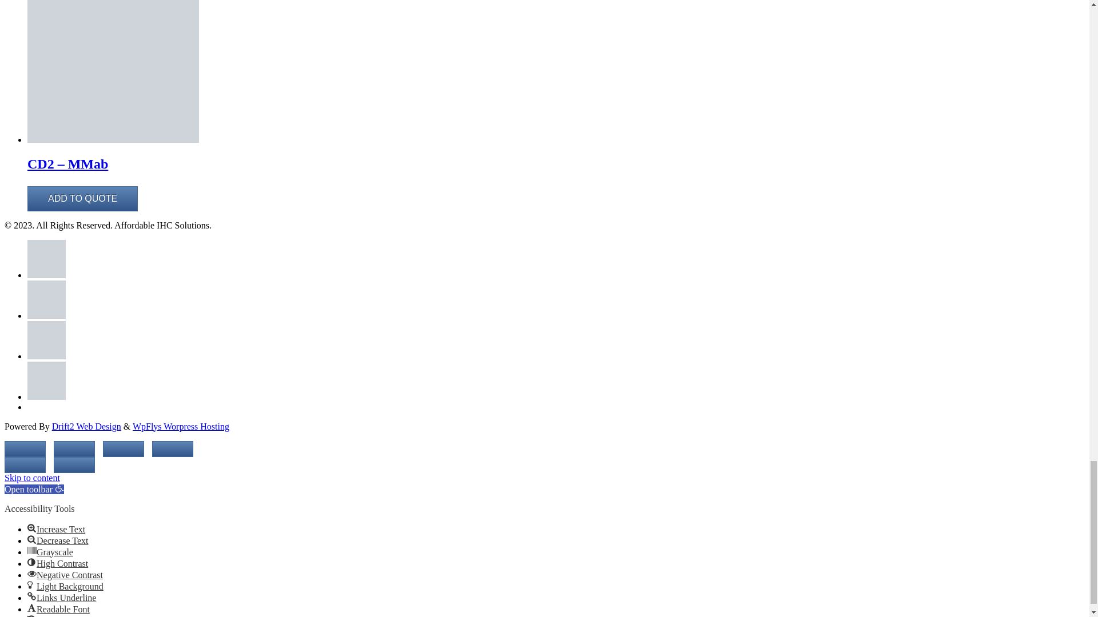 The width and height of the screenshot is (1098, 617). I want to click on Increase Text, so click(32, 528).